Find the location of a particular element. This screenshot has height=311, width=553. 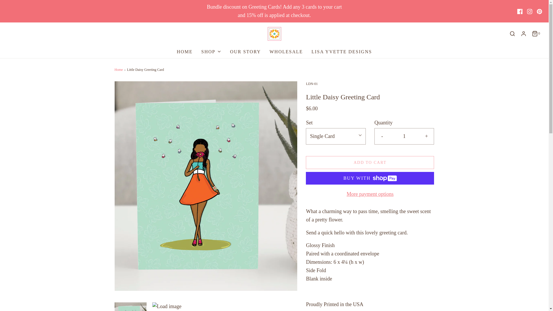

OUR STORY is located at coordinates (245, 52).